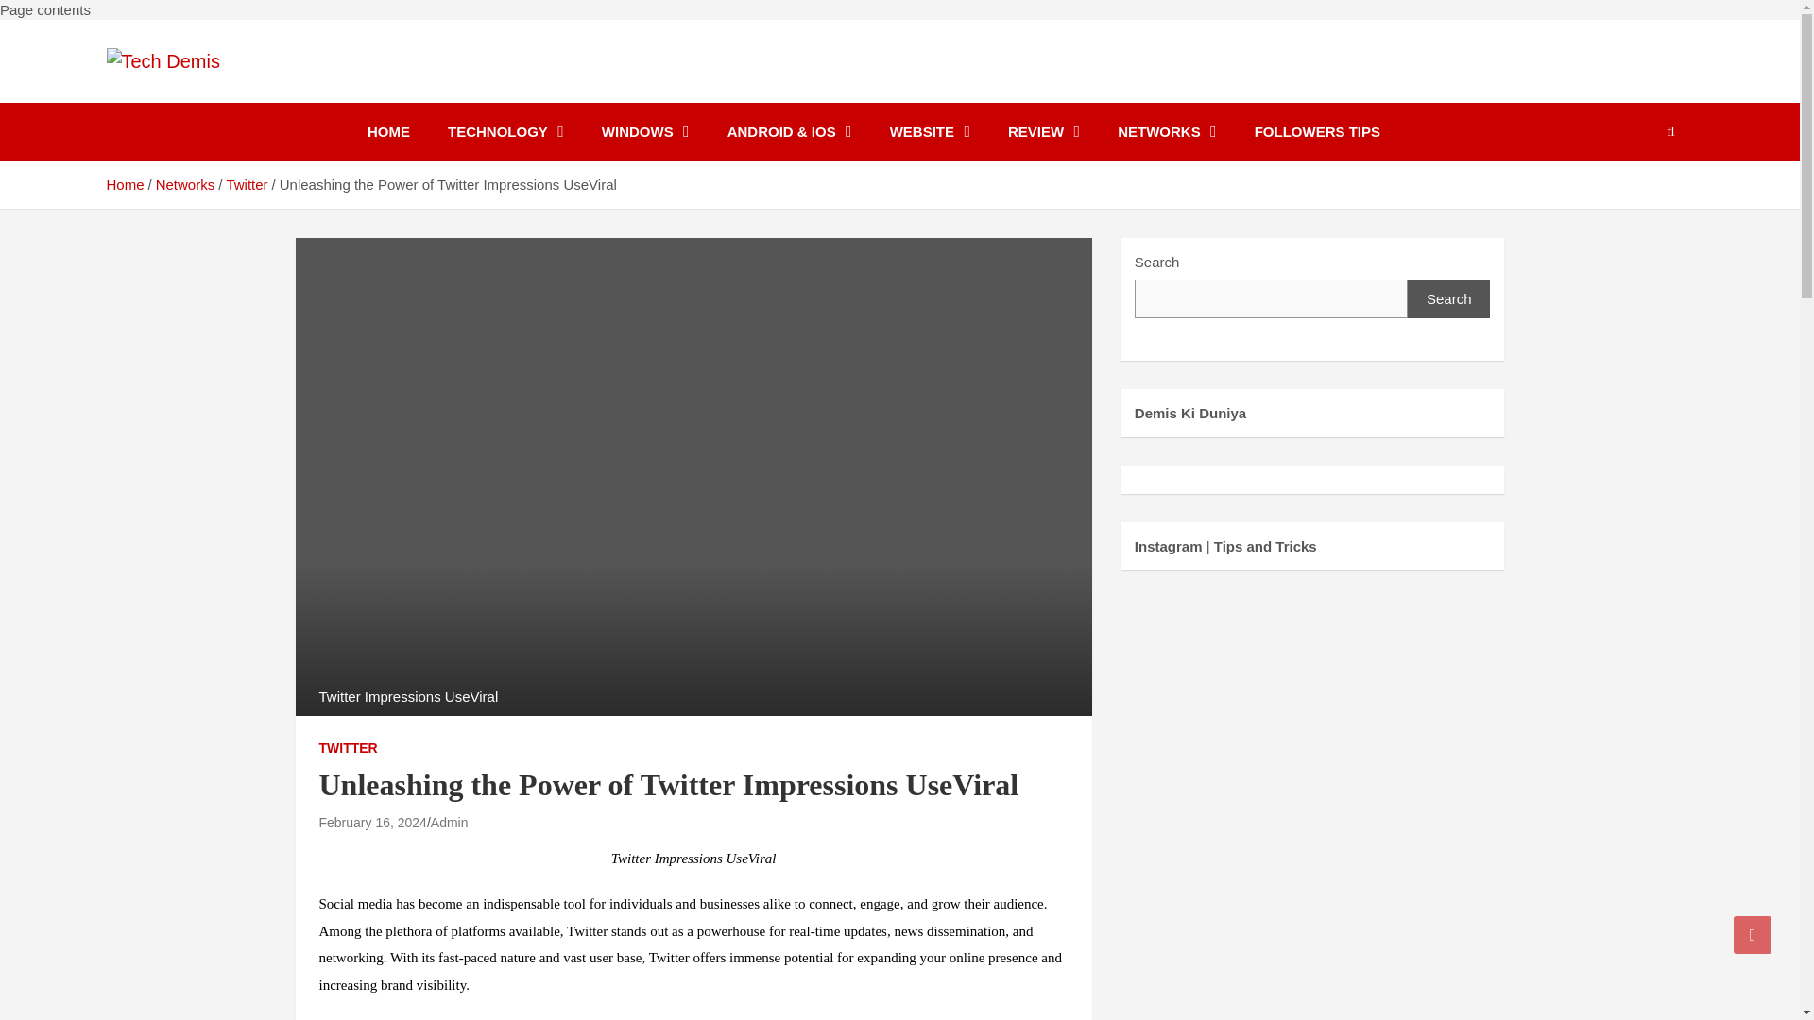 The image size is (1814, 1020). Describe the element at coordinates (1167, 131) in the screenshot. I see `NETWORKS` at that location.